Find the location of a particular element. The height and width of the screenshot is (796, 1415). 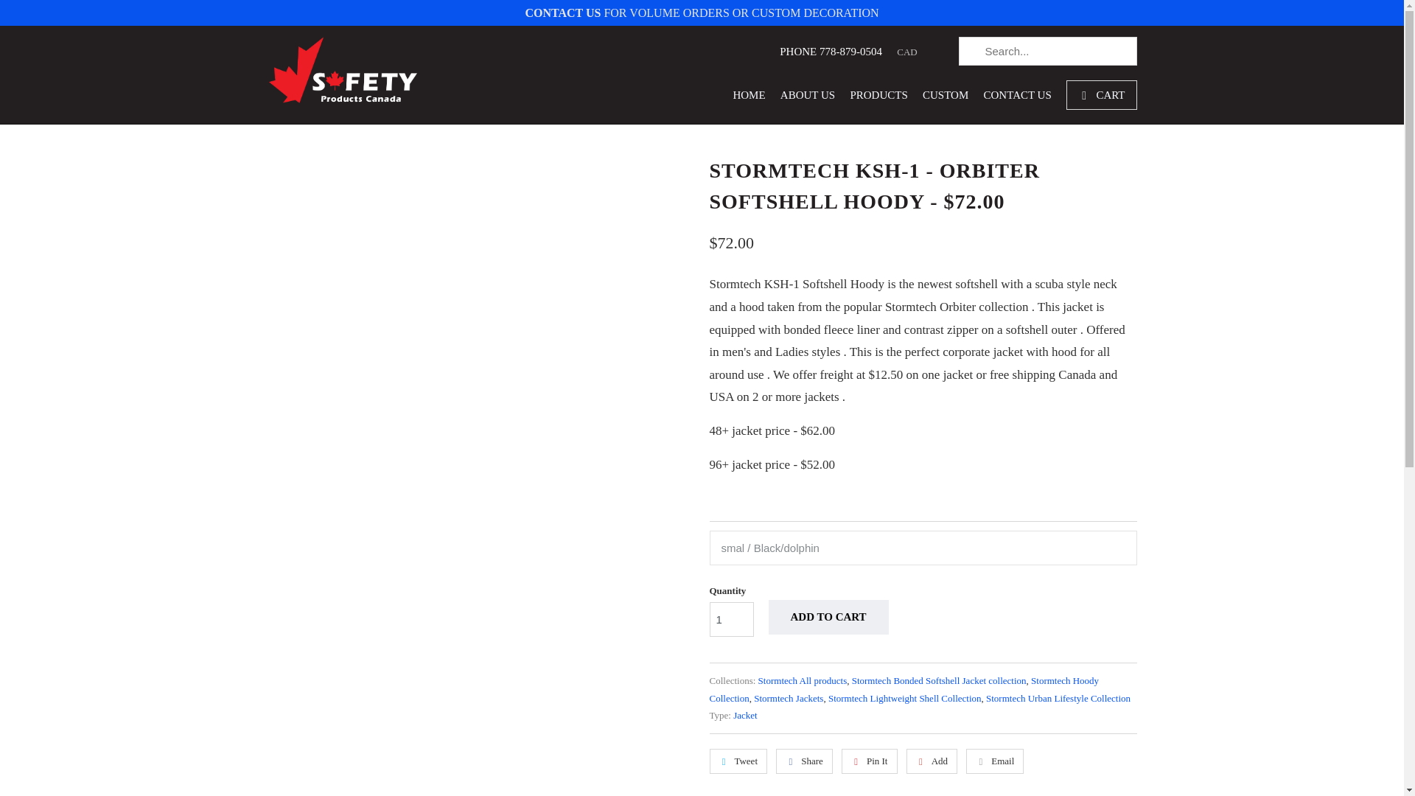

CONTACT US is located at coordinates (562, 12).